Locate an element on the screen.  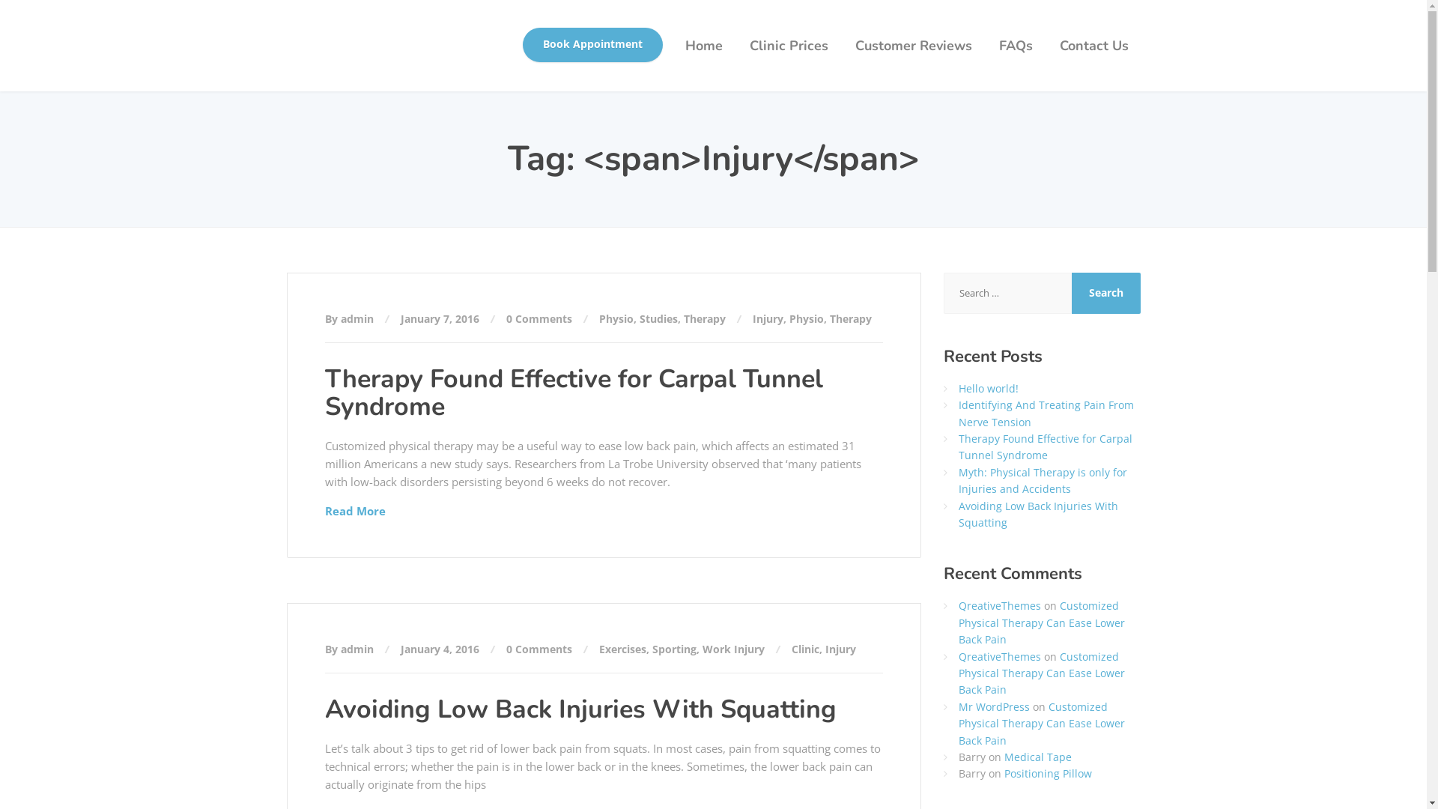
Therapy Found Effective for Carpal Tunnel Syndrome is located at coordinates (574, 393).